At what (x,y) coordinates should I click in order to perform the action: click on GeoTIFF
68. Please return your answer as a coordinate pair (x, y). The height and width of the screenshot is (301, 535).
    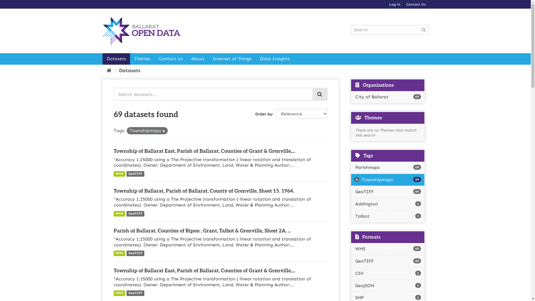
    Looking at the image, I should click on (388, 192).